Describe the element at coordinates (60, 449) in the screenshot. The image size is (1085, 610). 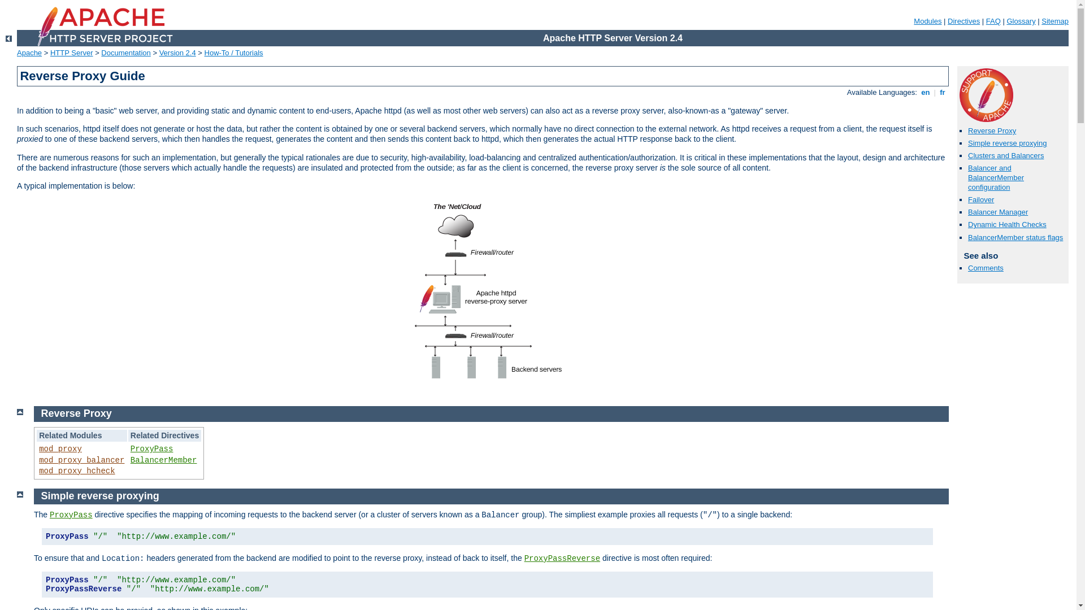
I see `mod_proxy` at that location.